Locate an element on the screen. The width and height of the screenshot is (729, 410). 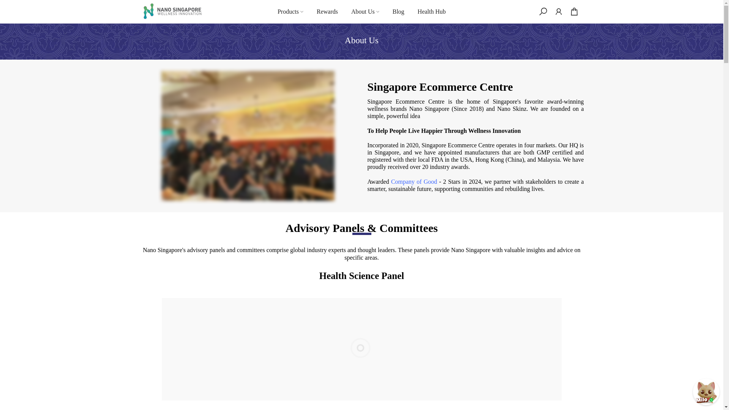
Rewards is located at coordinates (327, 12).